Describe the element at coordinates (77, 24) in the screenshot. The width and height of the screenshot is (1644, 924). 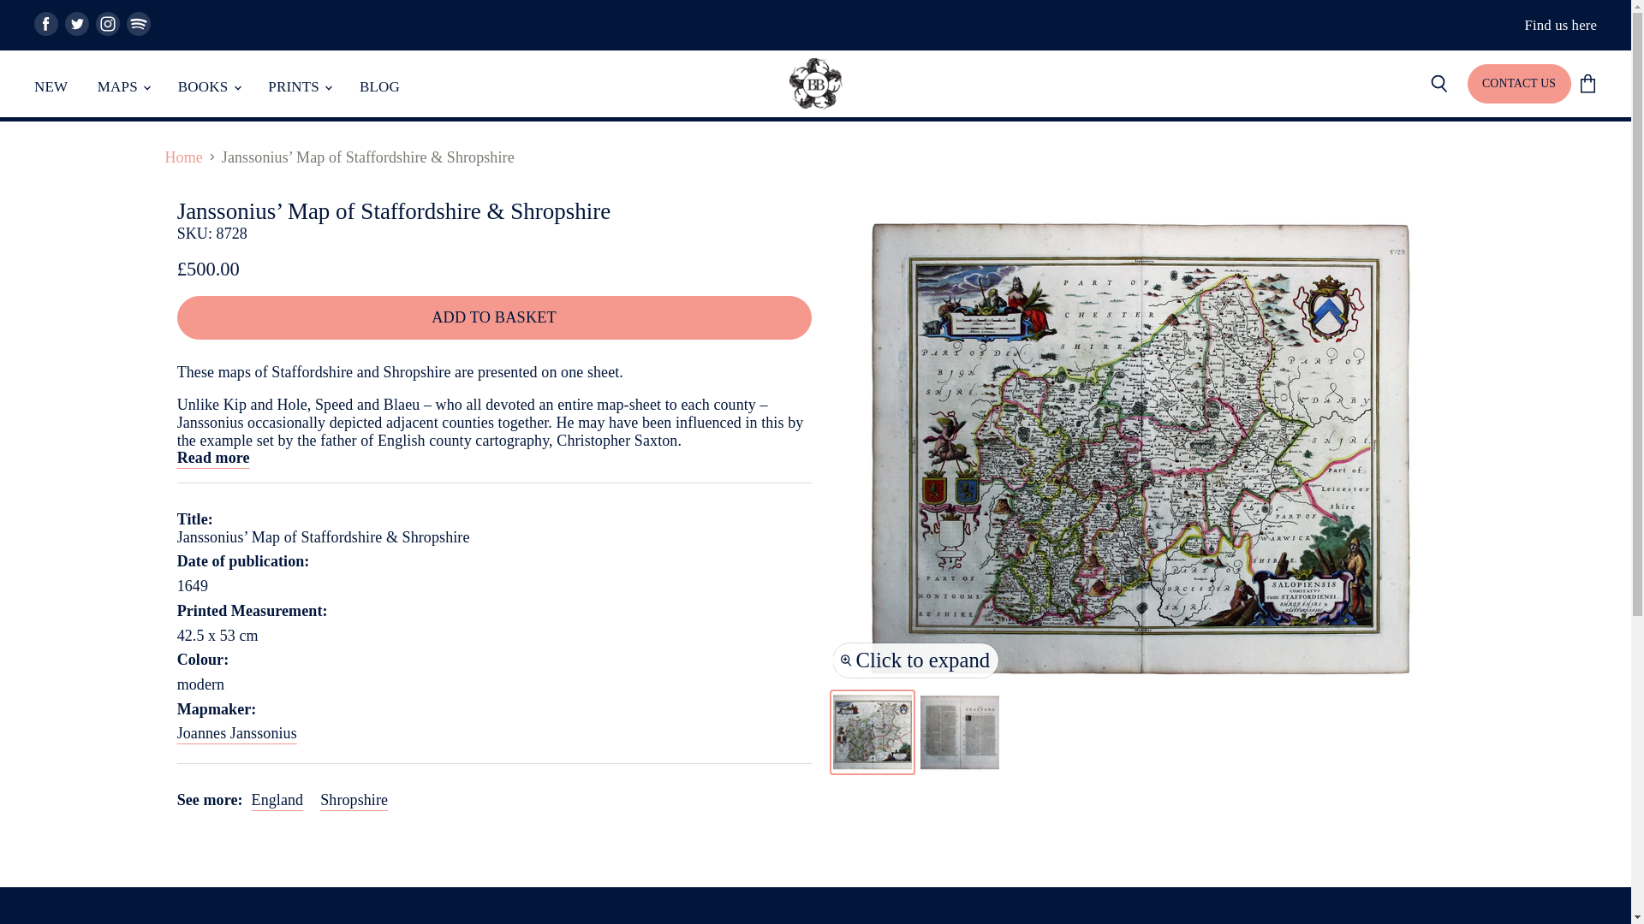
I see `Find us on Twitter` at that location.